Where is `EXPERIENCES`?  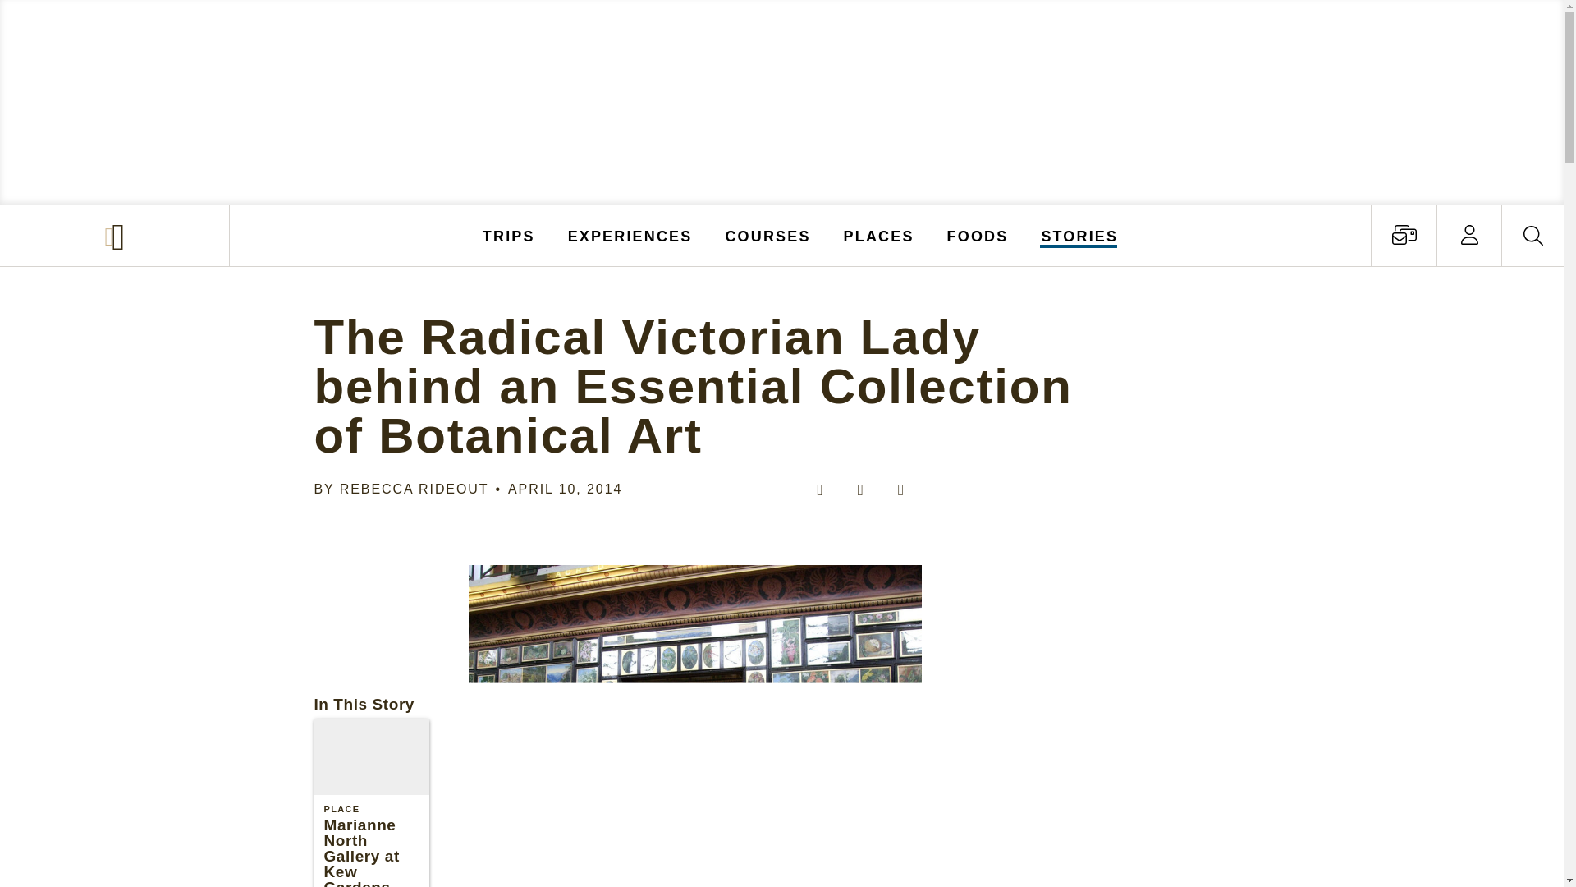
EXPERIENCES is located at coordinates (630, 235).